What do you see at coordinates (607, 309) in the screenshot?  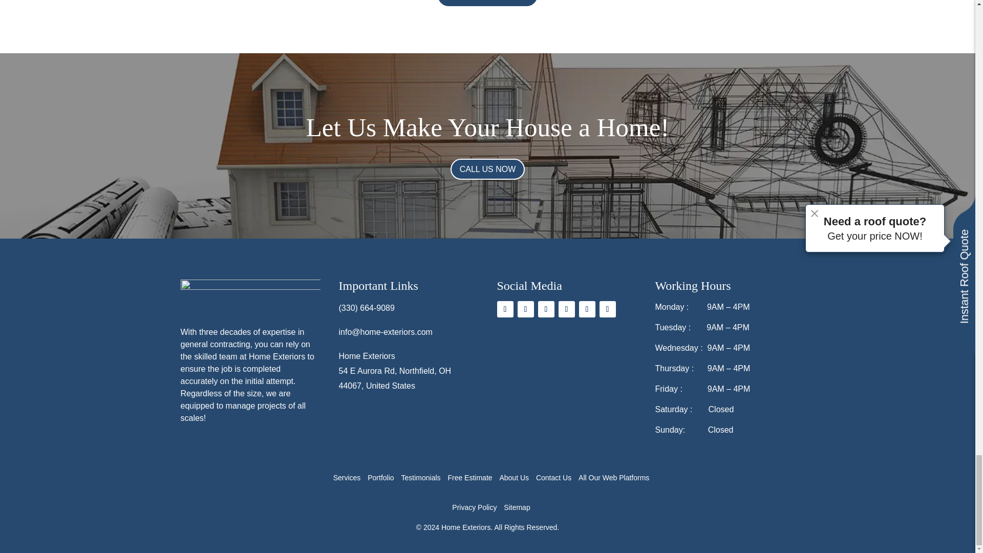 I see `Follow on Behance` at bounding box center [607, 309].